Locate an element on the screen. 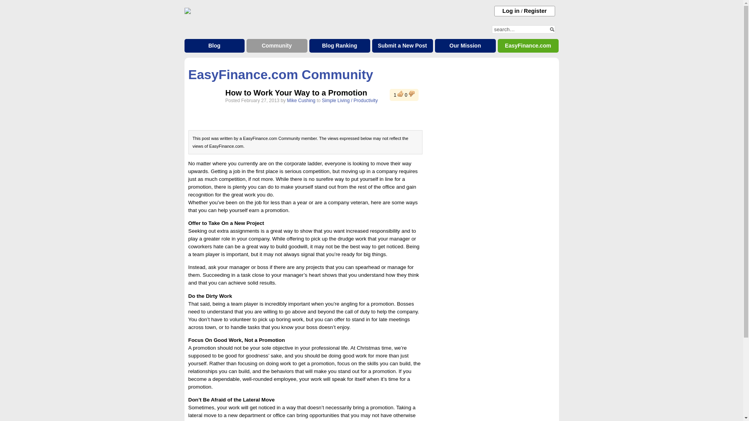 The image size is (749, 421). Blog is located at coordinates (214, 46).